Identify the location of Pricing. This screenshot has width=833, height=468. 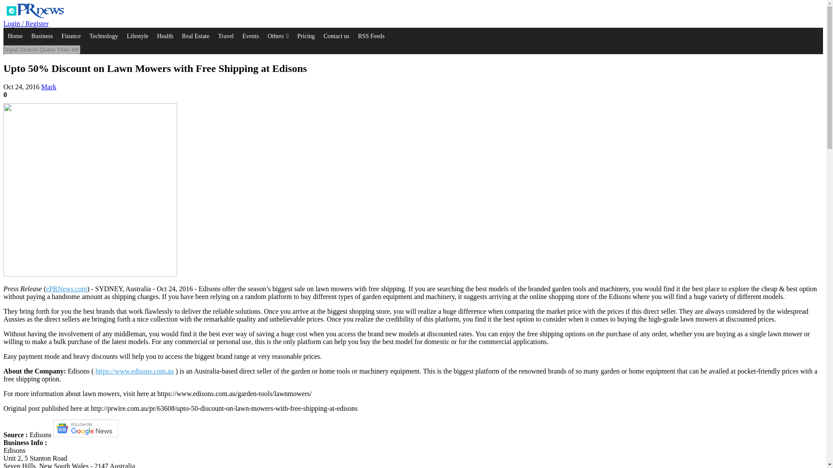
(306, 36).